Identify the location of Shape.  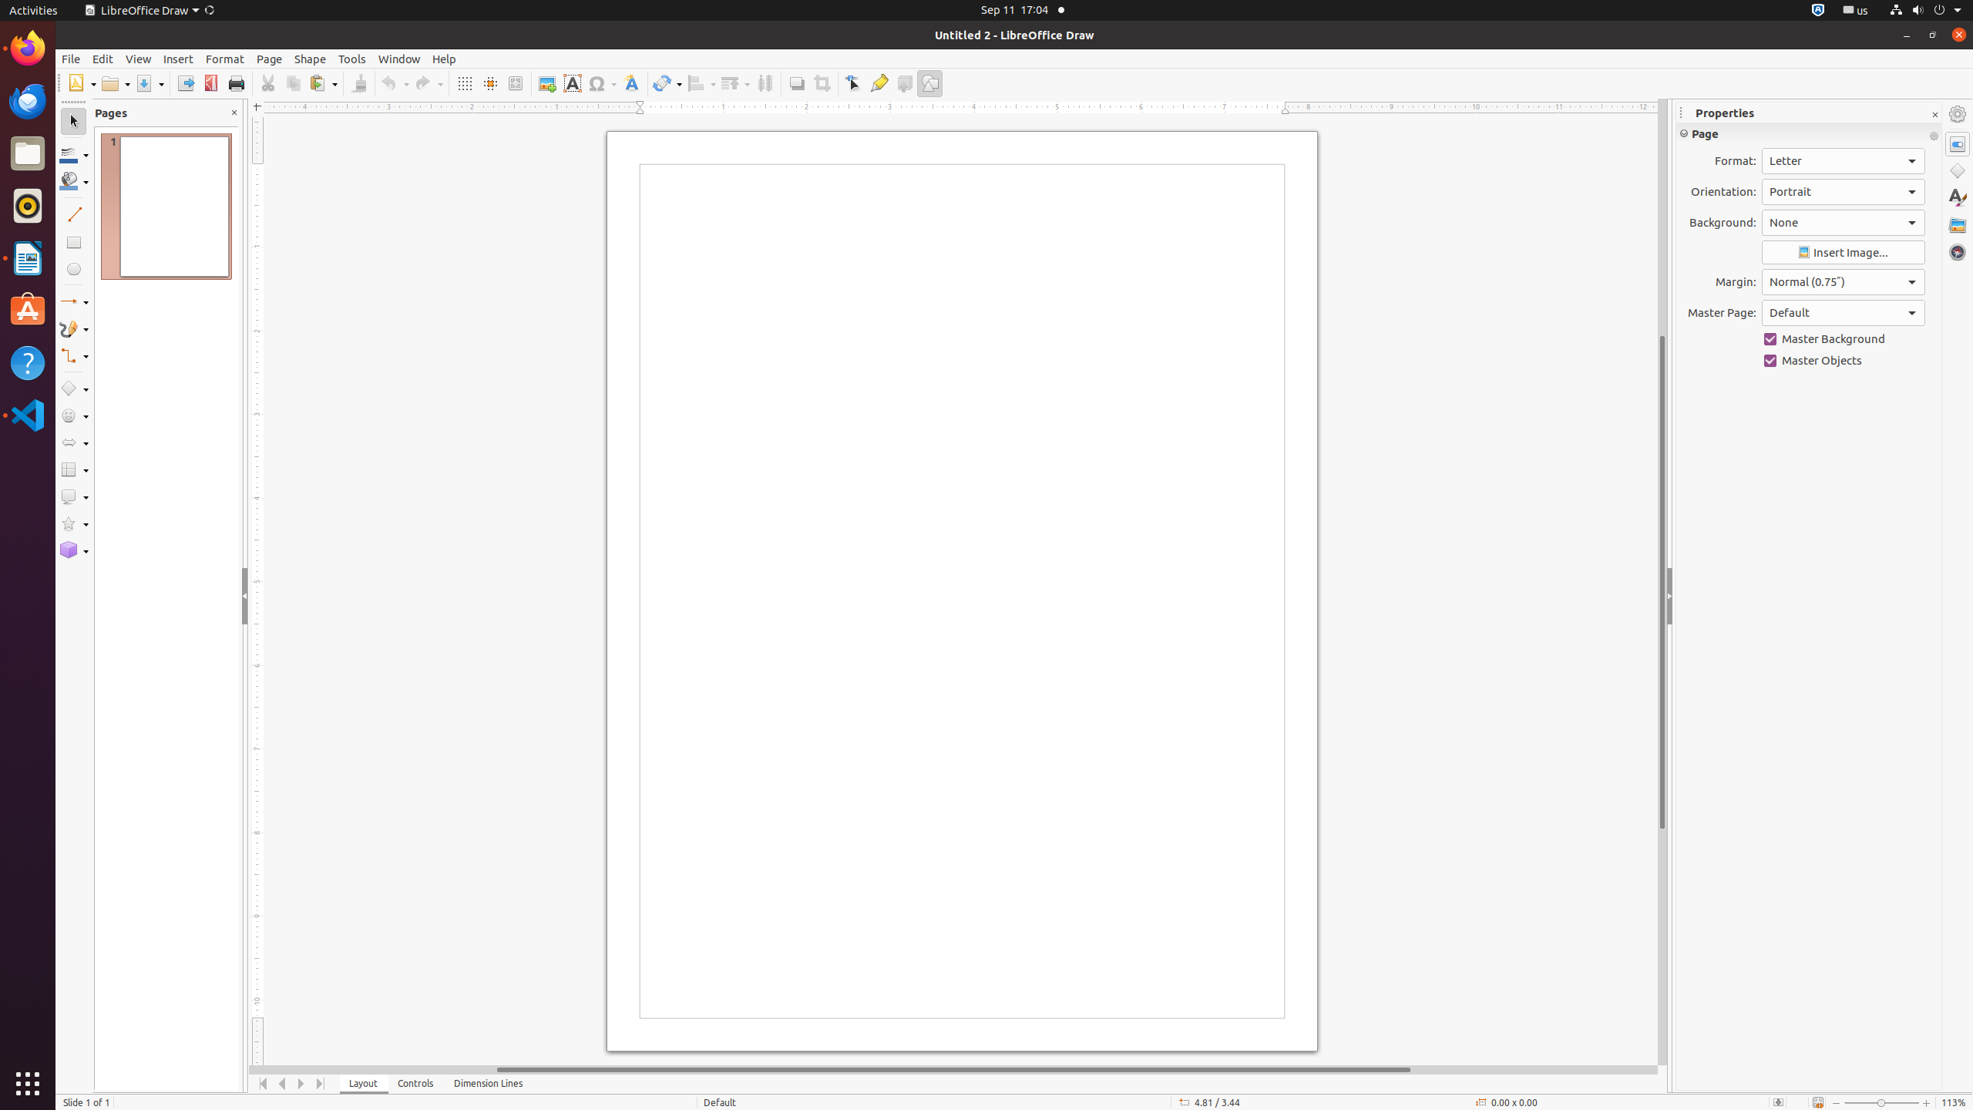
(310, 59).